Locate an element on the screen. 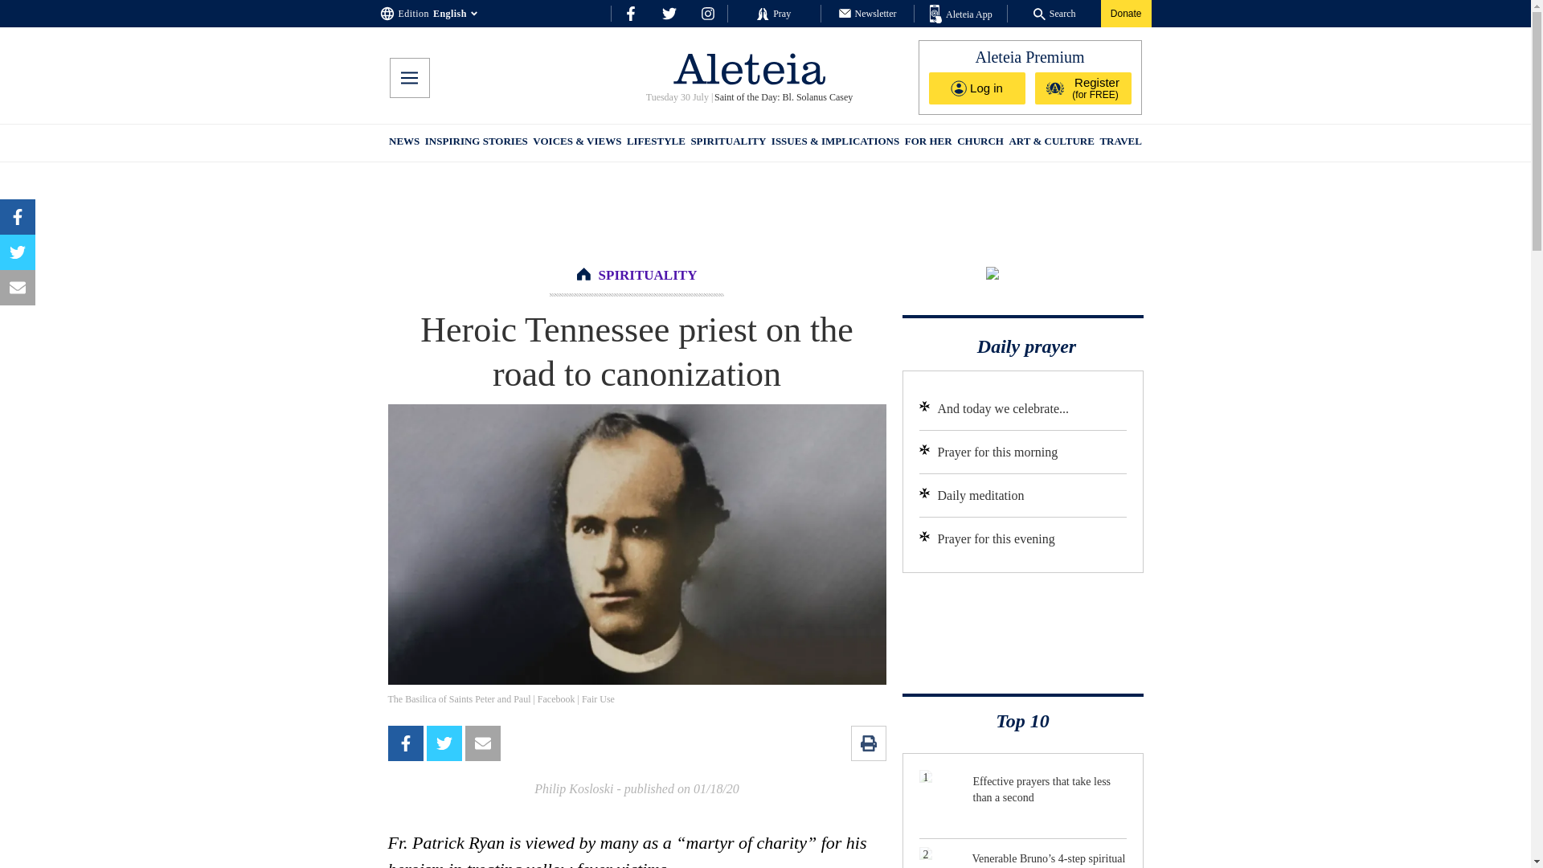  social-fb-top-row is located at coordinates (630, 13).